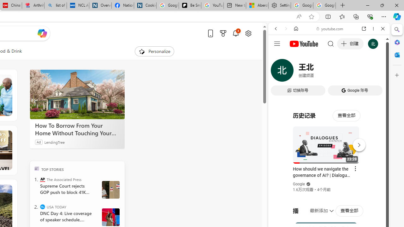 This screenshot has height=227, width=404. What do you see at coordinates (77, 95) in the screenshot?
I see `How To Borrow From Your Home Without Touching Your Mortgage` at bounding box center [77, 95].